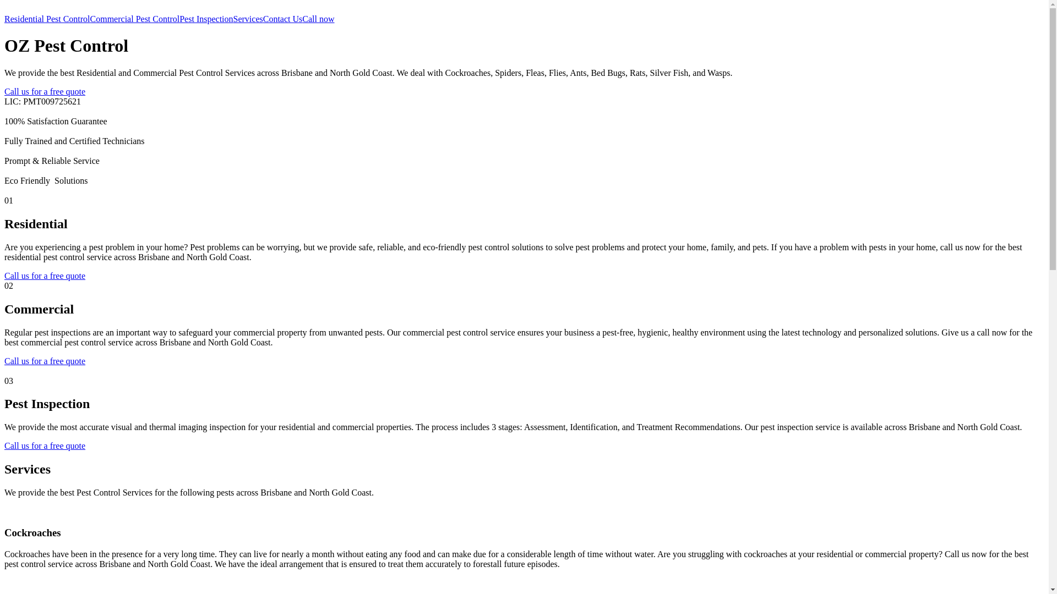 The width and height of the screenshot is (1057, 594). What do you see at coordinates (135, 19) in the screenshot?
I see `Commercial Pest Control` at bounding box center [135, 19].